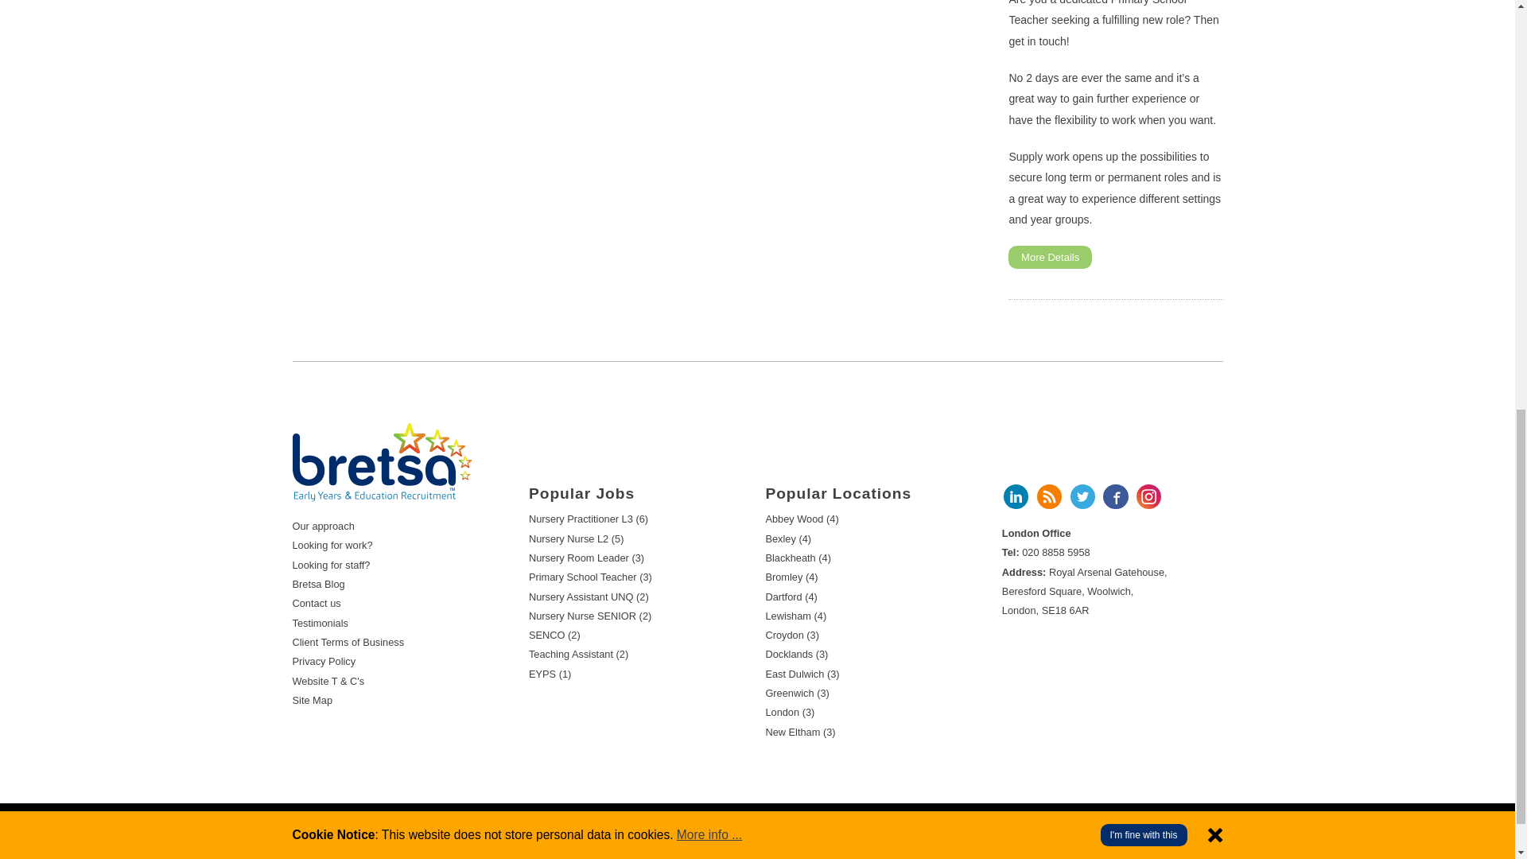  I want to click on More Details, so click(1050, 257).